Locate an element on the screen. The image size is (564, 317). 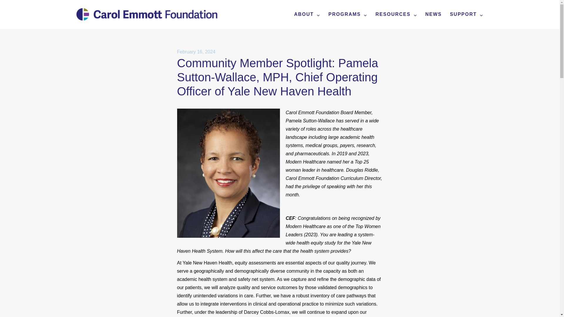
PROGRAMS is located at coordinates (348, 15).